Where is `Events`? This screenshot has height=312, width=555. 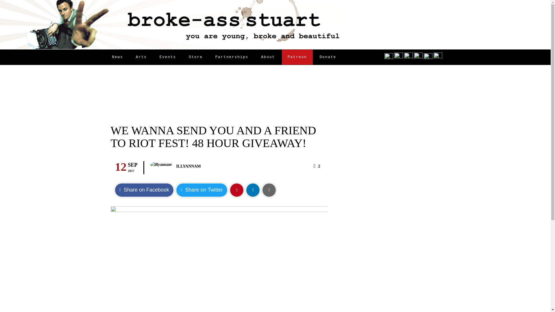
Events is located at coordinates (168, 57).